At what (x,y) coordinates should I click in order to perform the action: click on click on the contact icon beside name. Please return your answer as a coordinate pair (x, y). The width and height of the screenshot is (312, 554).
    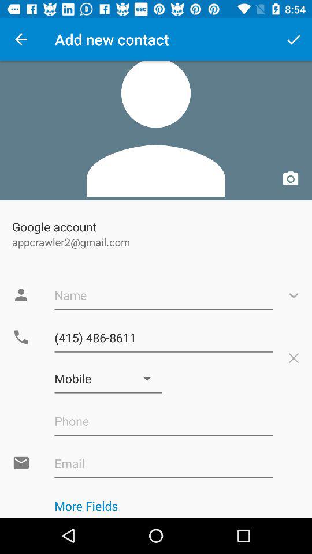
    Looking at the image, I should click on (21, 295).